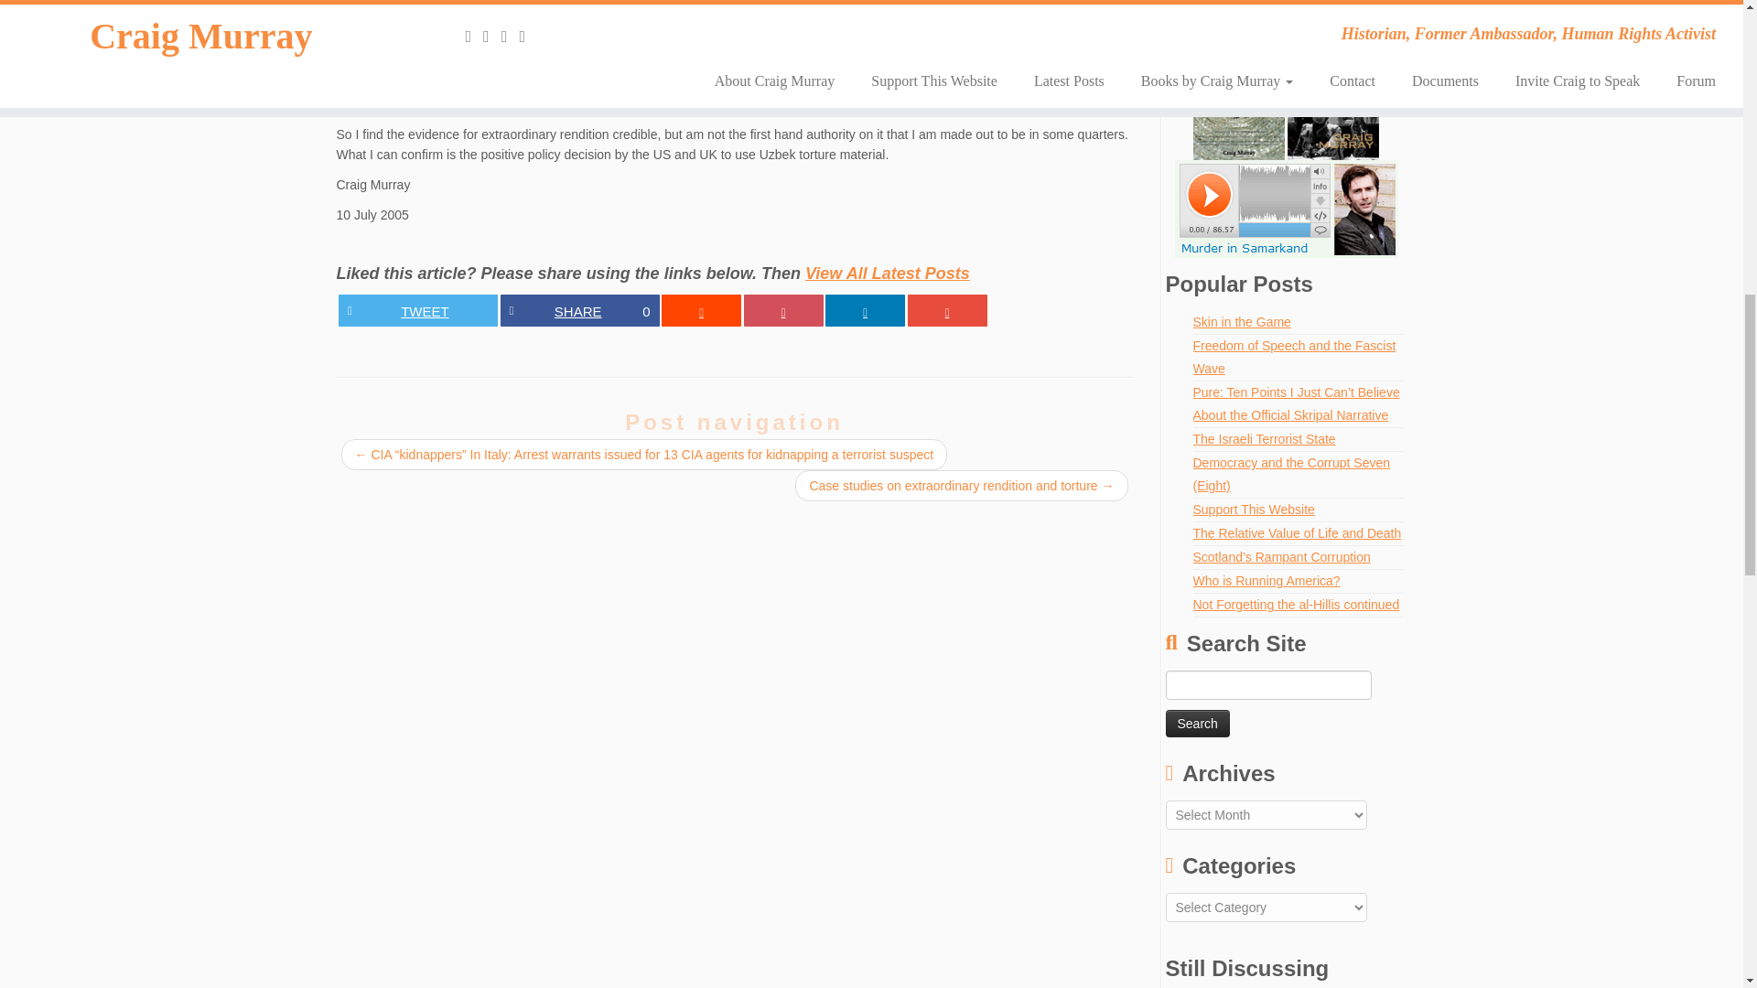 This screenshot has width=1757, height=988. I want to click on Save to read later on Pocket, so click(417, 310).